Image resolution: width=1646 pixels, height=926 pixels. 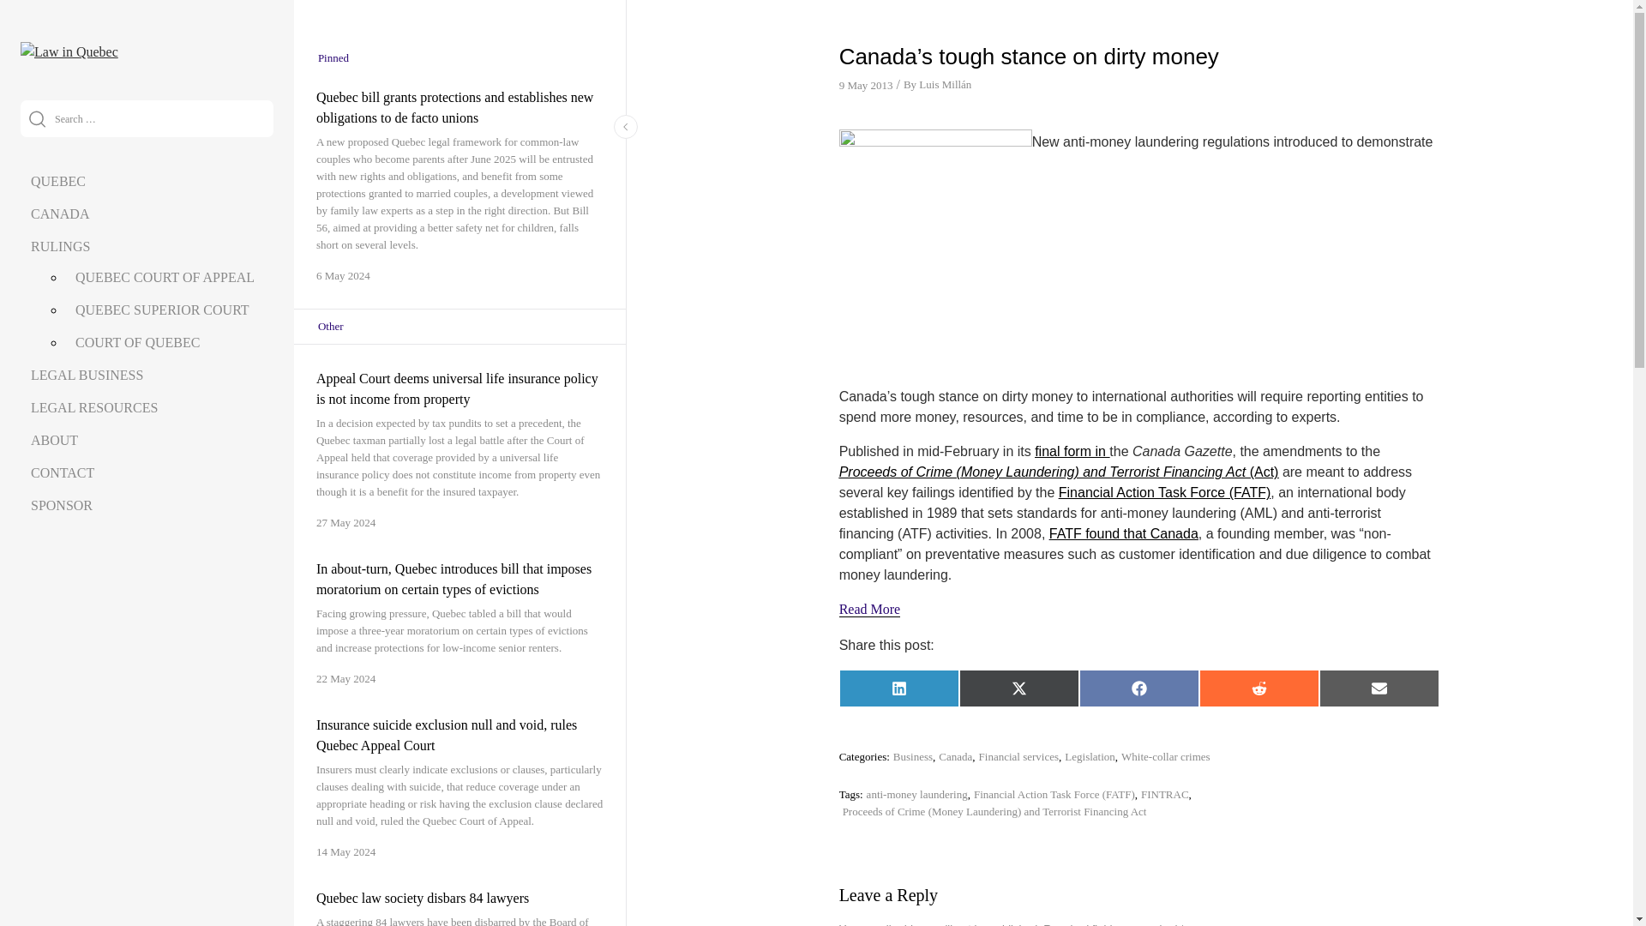 I want to click on CONTACT, so click(x=62, y=473).